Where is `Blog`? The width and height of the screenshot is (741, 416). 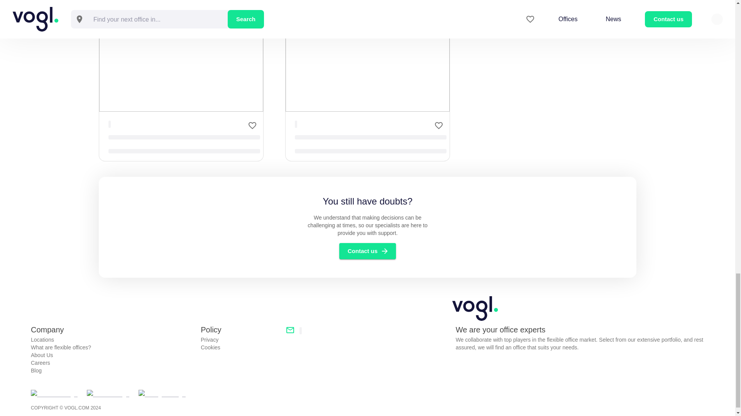 Blog is located at coordinates (113, 371).